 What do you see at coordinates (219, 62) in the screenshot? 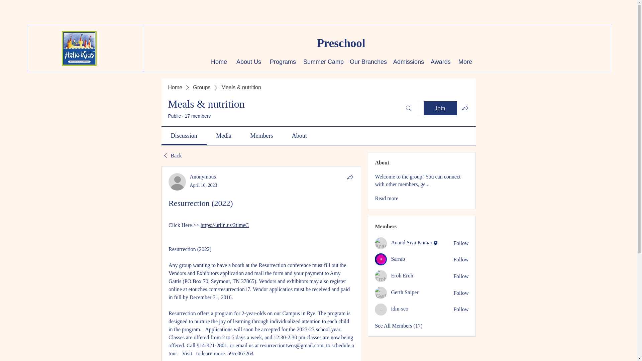
I see `Home` at bounding box center [219, 62].